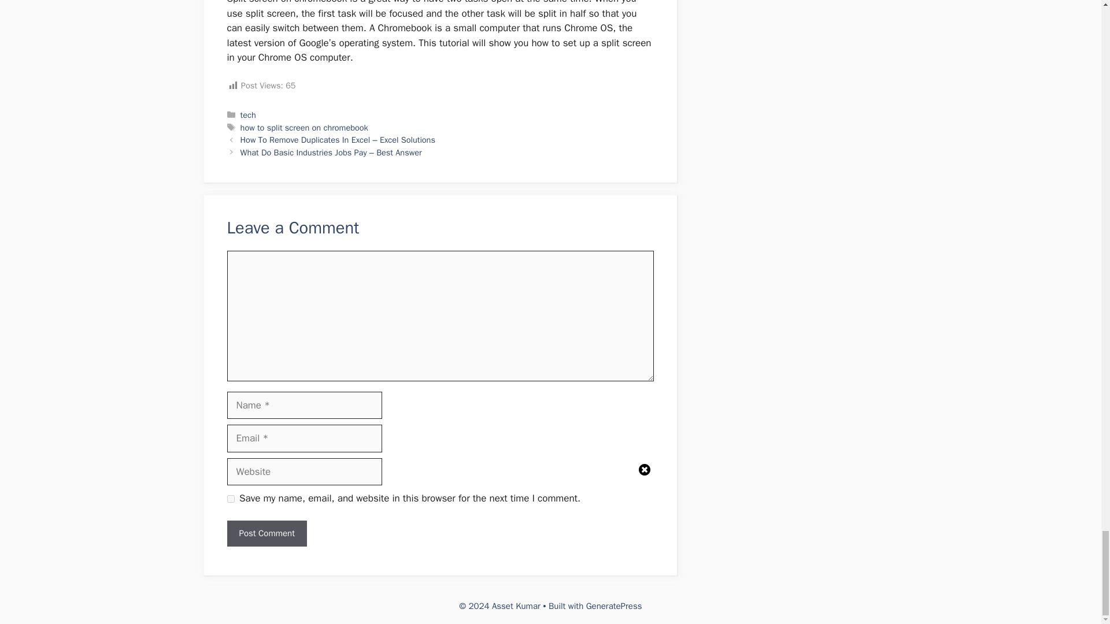 Image resolution: width=1110 pixels, height=624 pixels. Describe the element at coordinates (249, 115) in the screenshot. I see `tech` at that location.